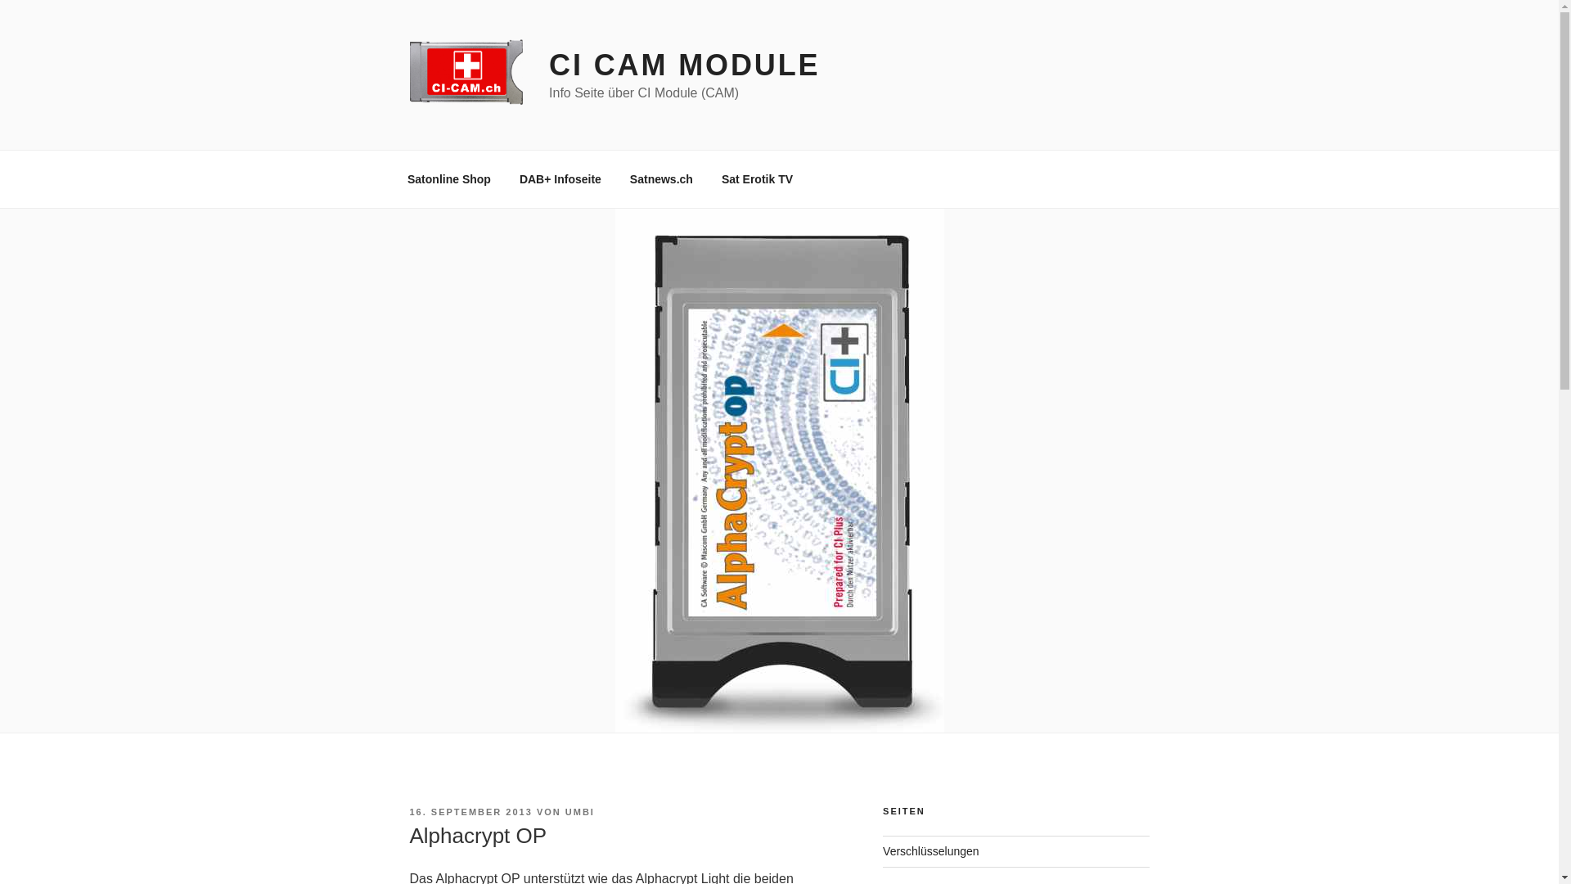  What do you see at coordinates (757, 178) in the screenshot?
I see `Sat Erotik TV` at bounding box center [757, 178].